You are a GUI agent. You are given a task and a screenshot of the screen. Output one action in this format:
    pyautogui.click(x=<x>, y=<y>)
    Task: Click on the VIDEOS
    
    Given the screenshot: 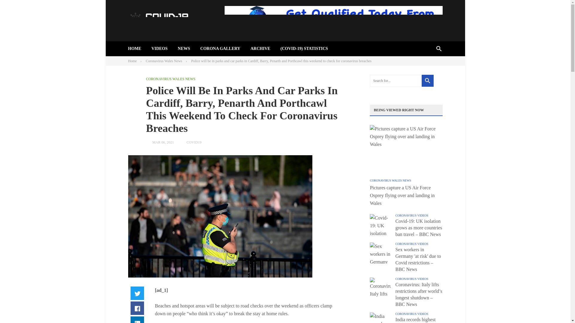 What is the action you would take?
    pyautogui.click(x=160, y=48)
    